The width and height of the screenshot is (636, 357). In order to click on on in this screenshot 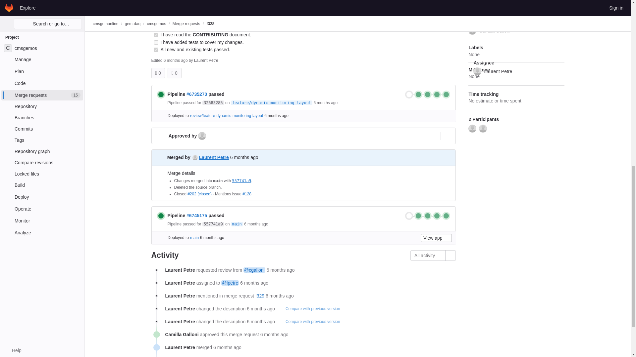, I will do `click(156, 20)`.